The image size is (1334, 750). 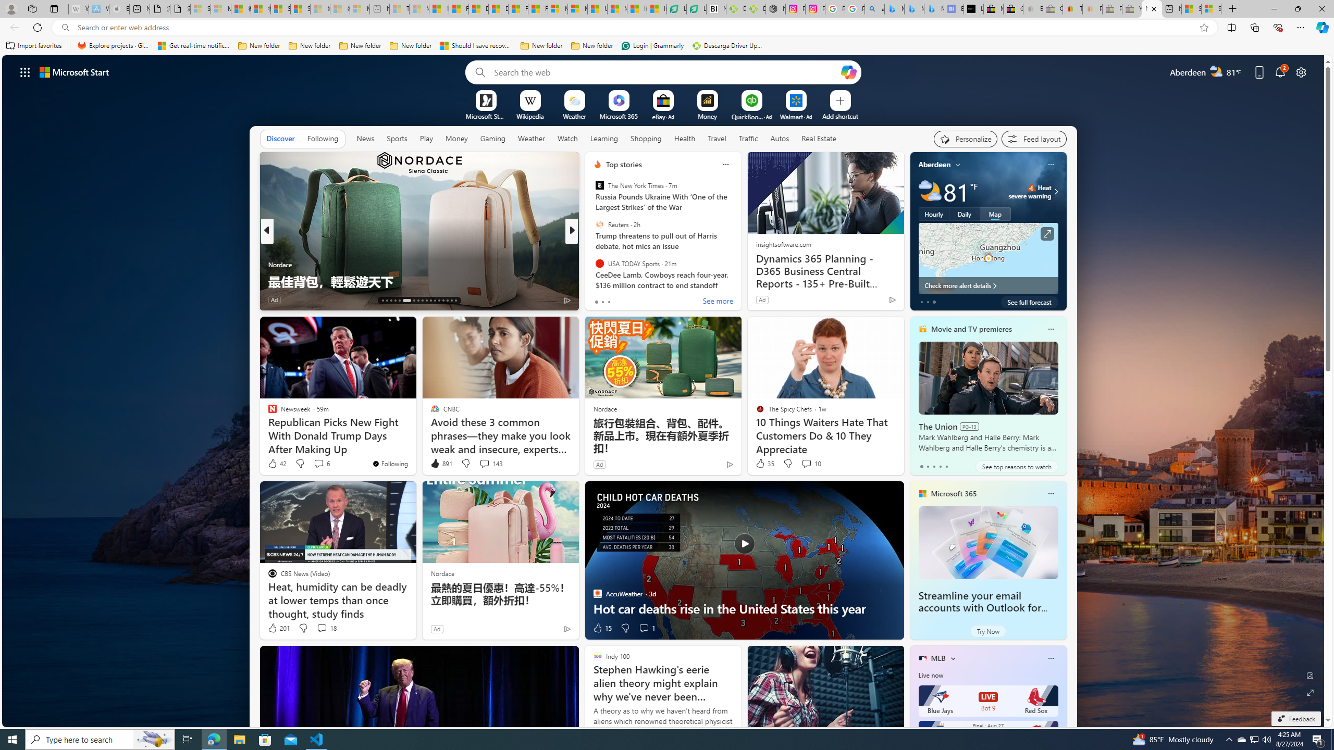 I want to click on Larger map , so click(x=988, y=258).